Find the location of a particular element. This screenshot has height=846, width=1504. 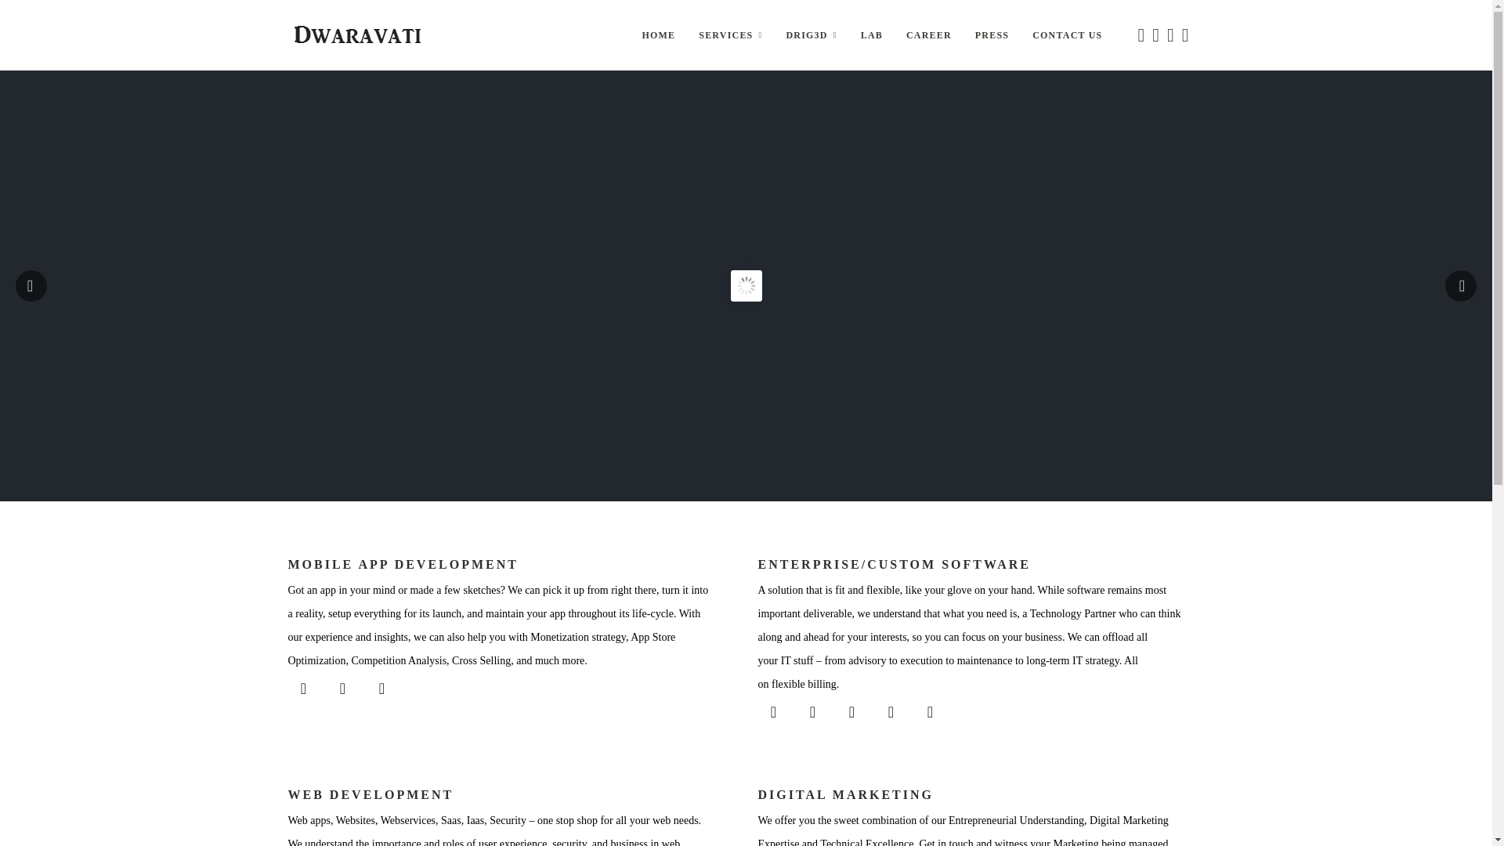

SERVICES is located at coordinates (730, 34).